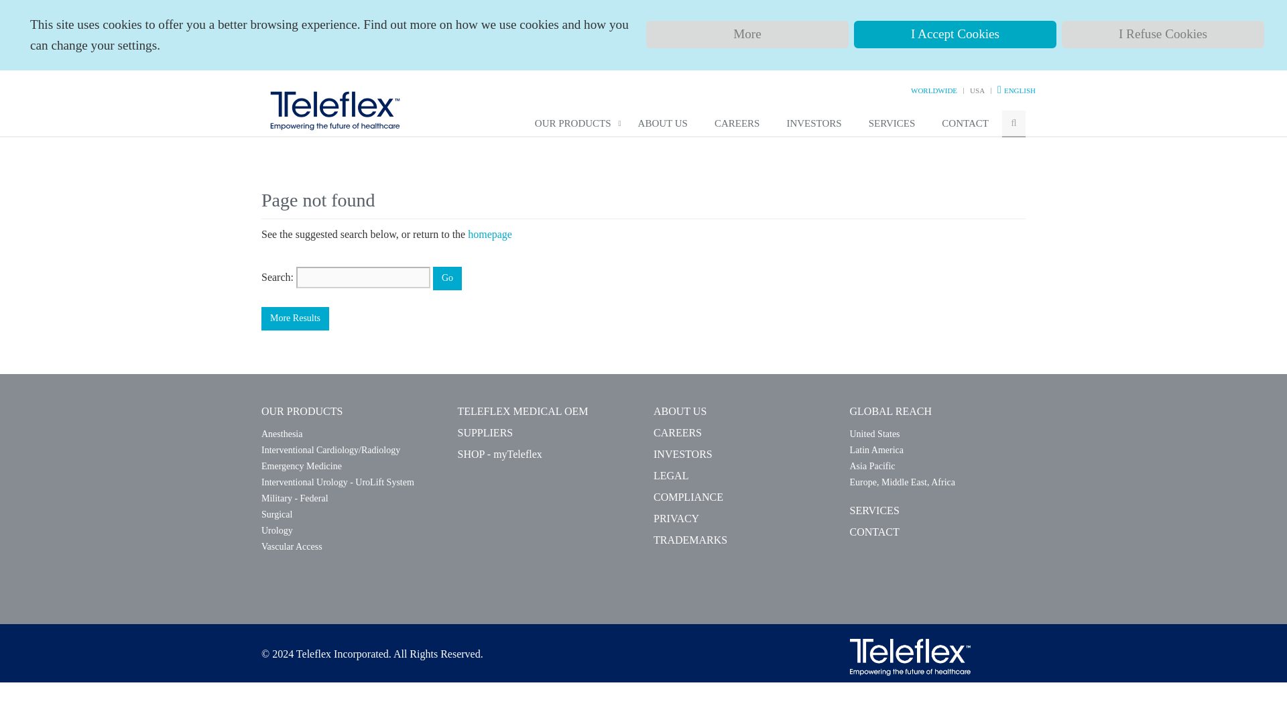 This screenshot has width=1287, height=724. Describe the element at coordinates (662, 124) in the screenshot. I see `ABOUT US` at that location.